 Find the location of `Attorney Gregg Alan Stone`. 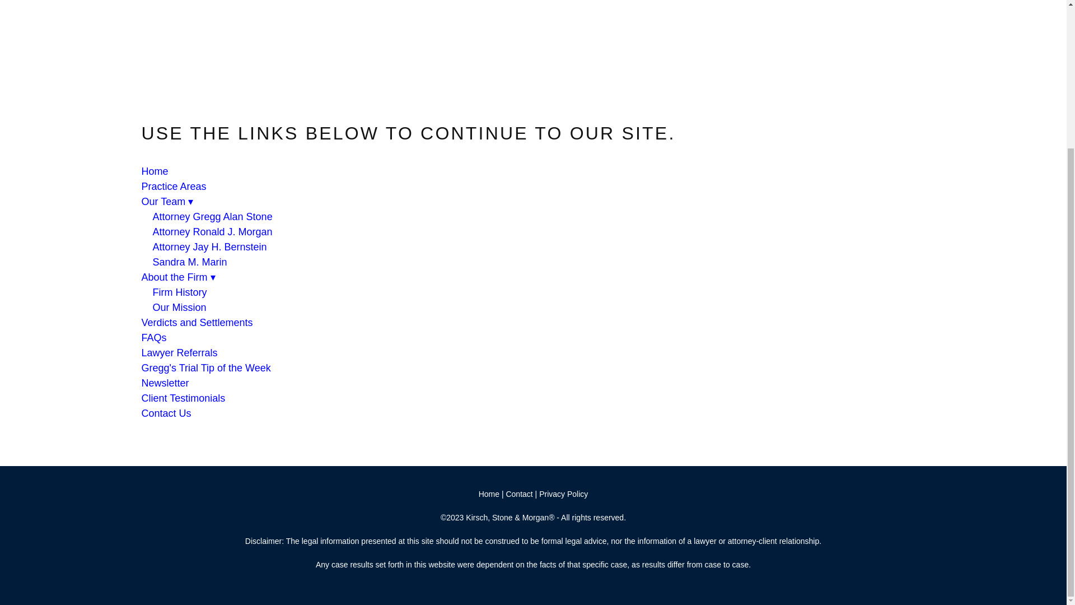

Attorney Gregg Alan Stone is located at coordinates (212, 216).